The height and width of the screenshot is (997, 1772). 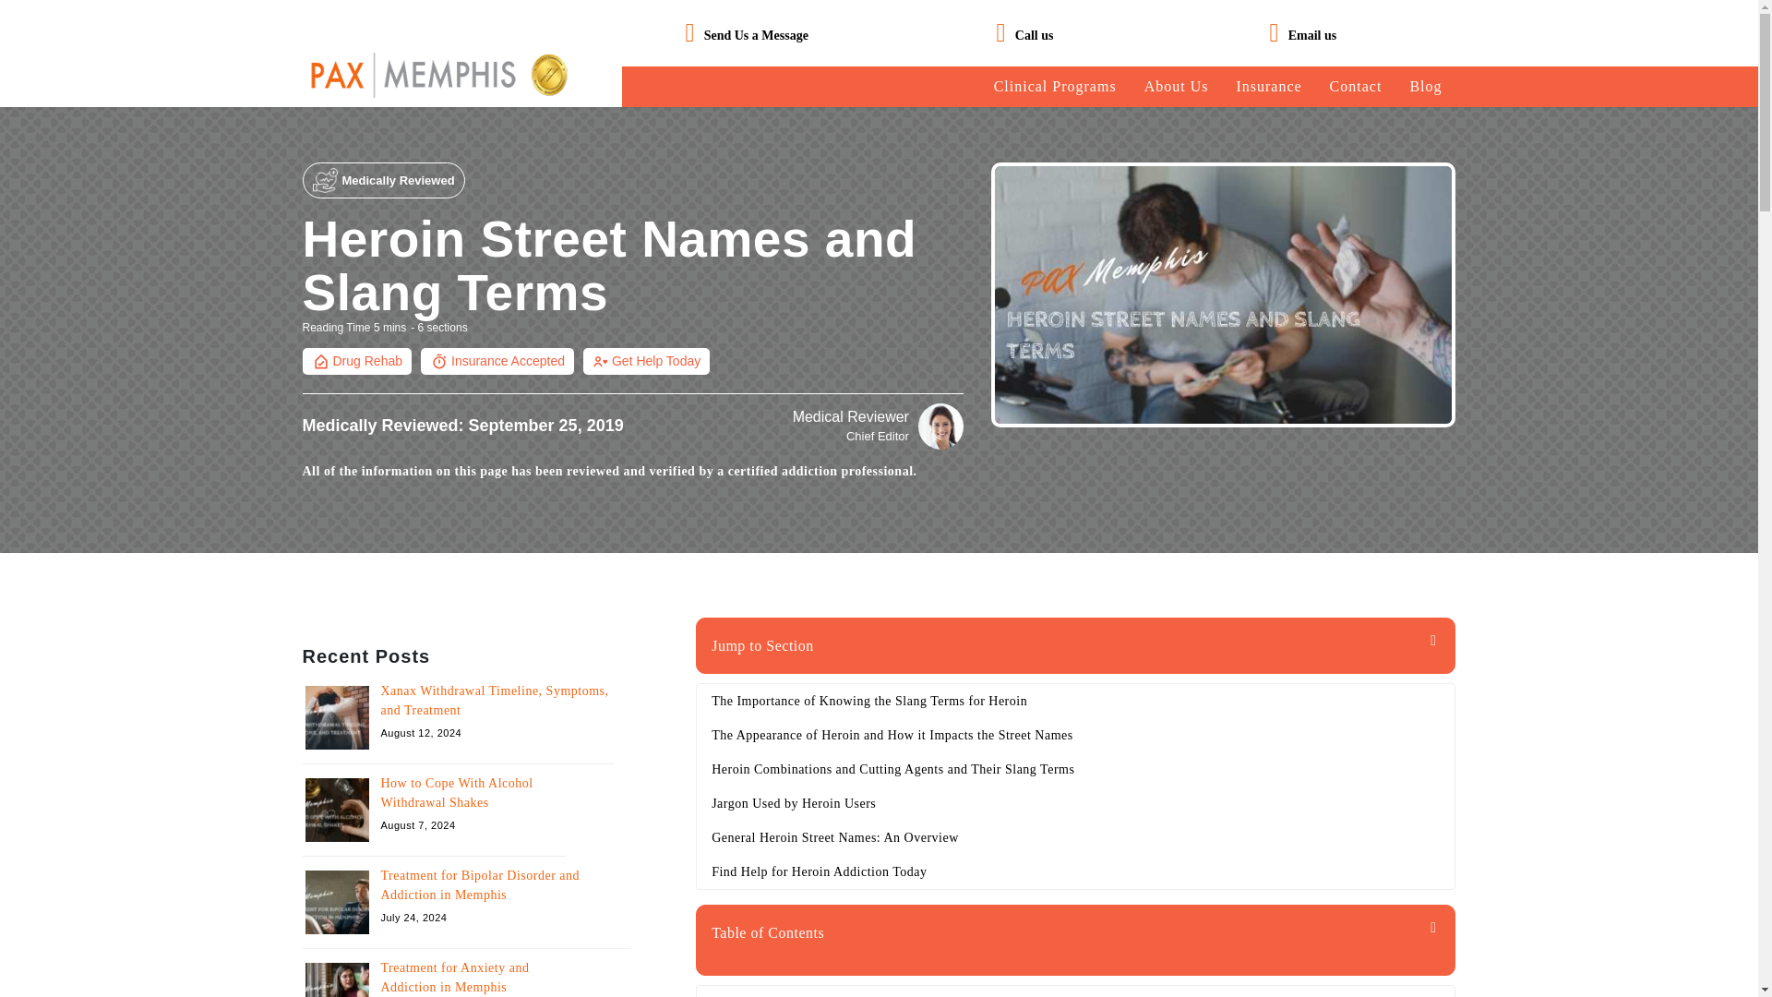 What do you see at coordinates (1268, 86) in the screenshot?
I see `Insurance` at bounding box center [1268, 86].